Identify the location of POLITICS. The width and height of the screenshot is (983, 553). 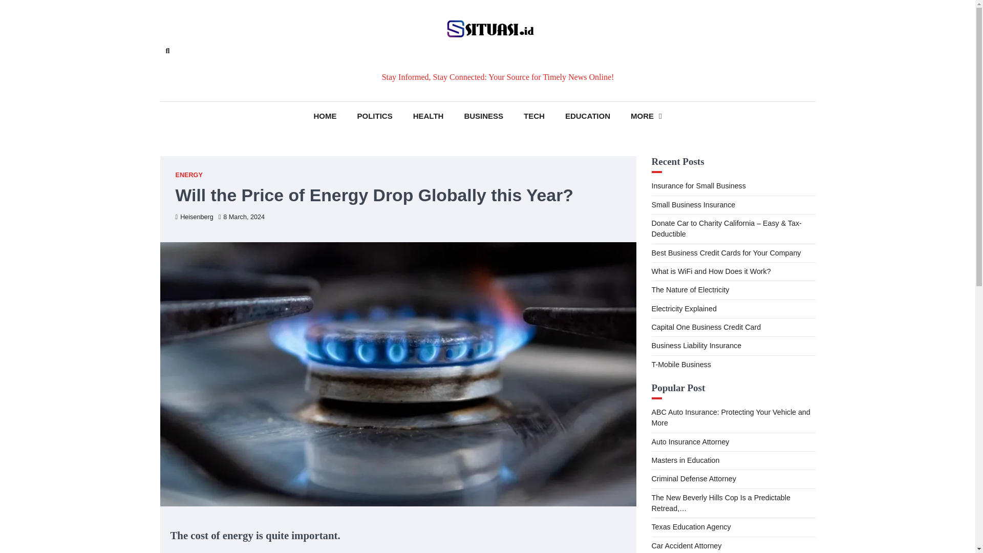
(375, 116).